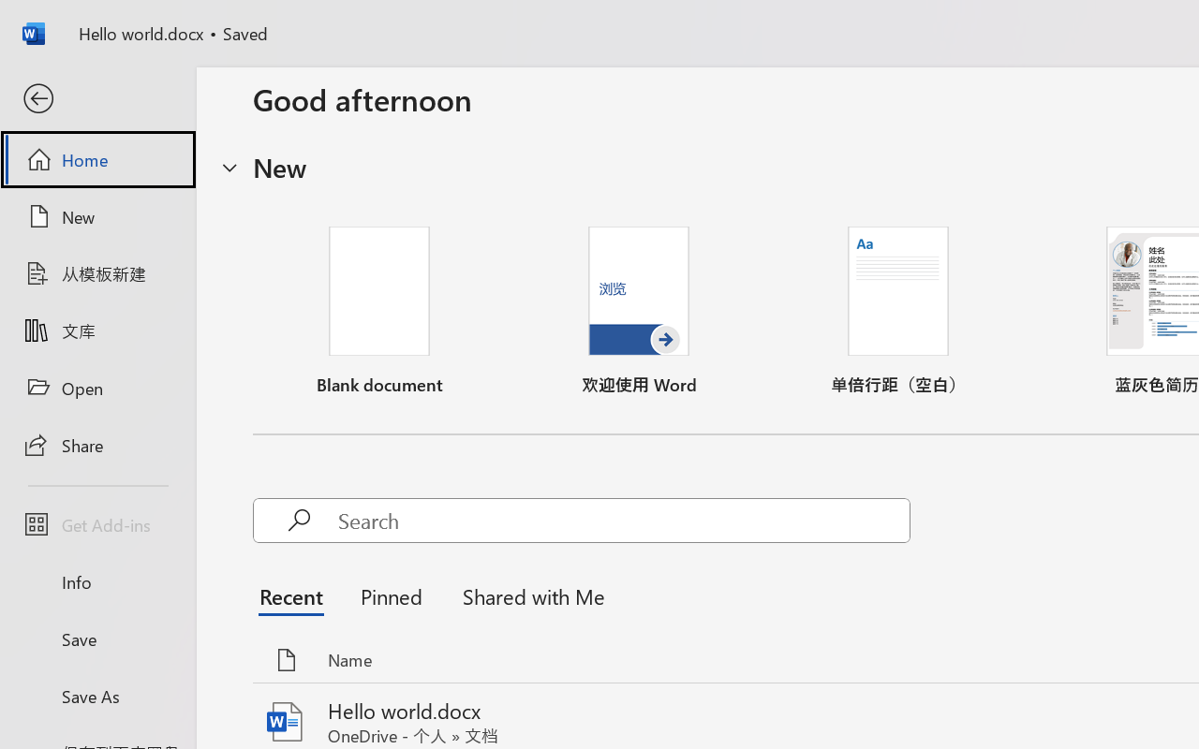 The image size is (1199, 749). Describe the element at coordinates (97, 99) in the screenshot. I see `Back` at that location.